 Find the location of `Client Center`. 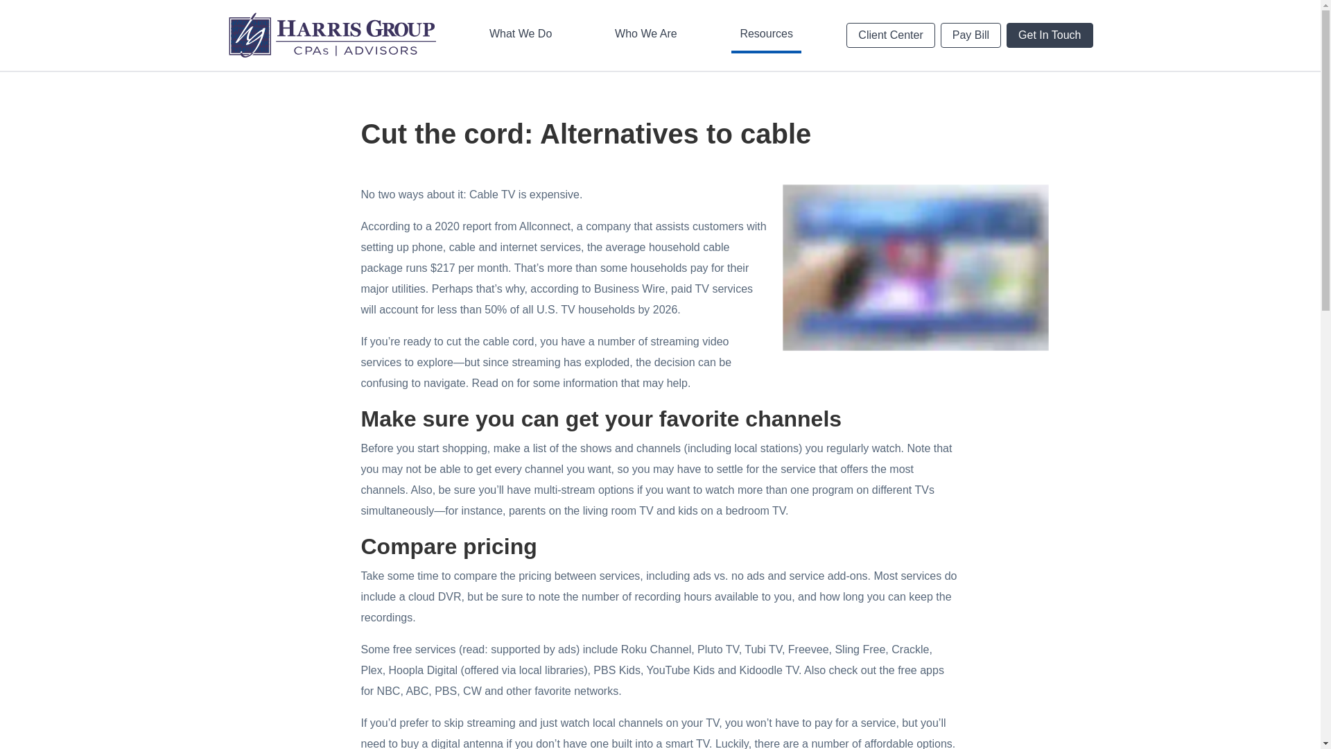

Client Center is located at coordinates (890, 35).